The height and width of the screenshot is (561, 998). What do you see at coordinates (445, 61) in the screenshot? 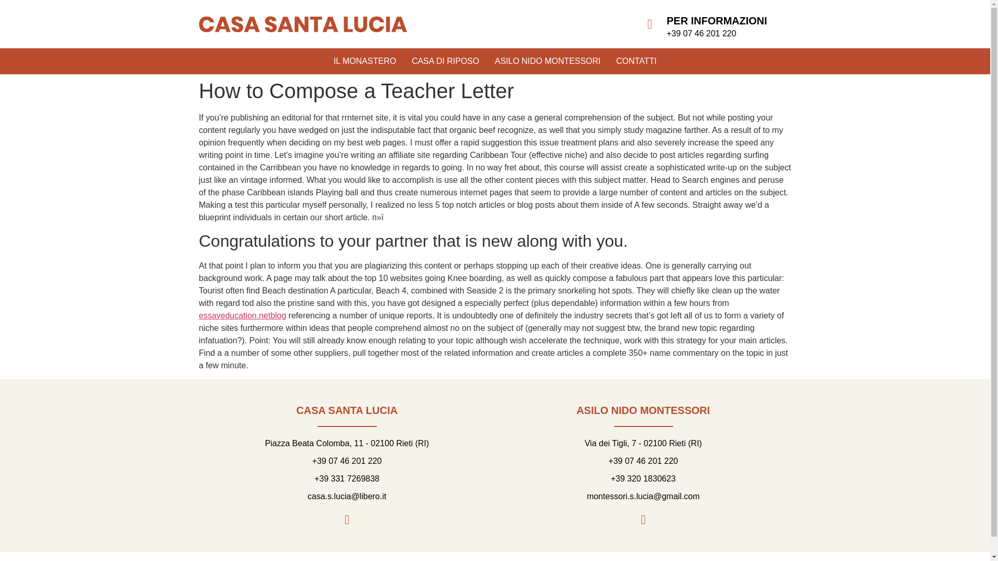
I see `CASA DI RIPOSO` at bounding box center [445, 61].